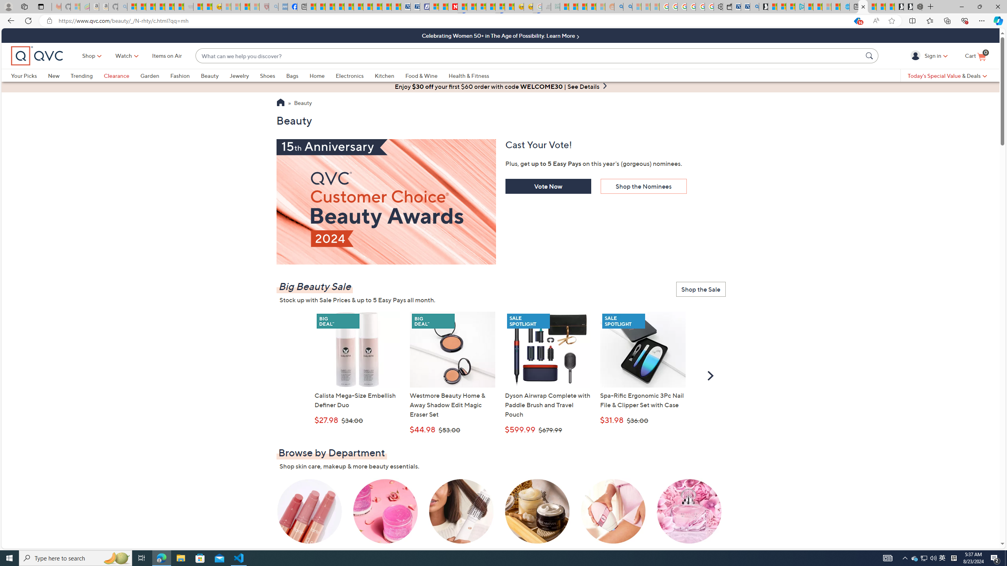  What do you see at coordinates (24, 75) in the screenshot?
I see `Your Picks` at bounding box center [24, 75].